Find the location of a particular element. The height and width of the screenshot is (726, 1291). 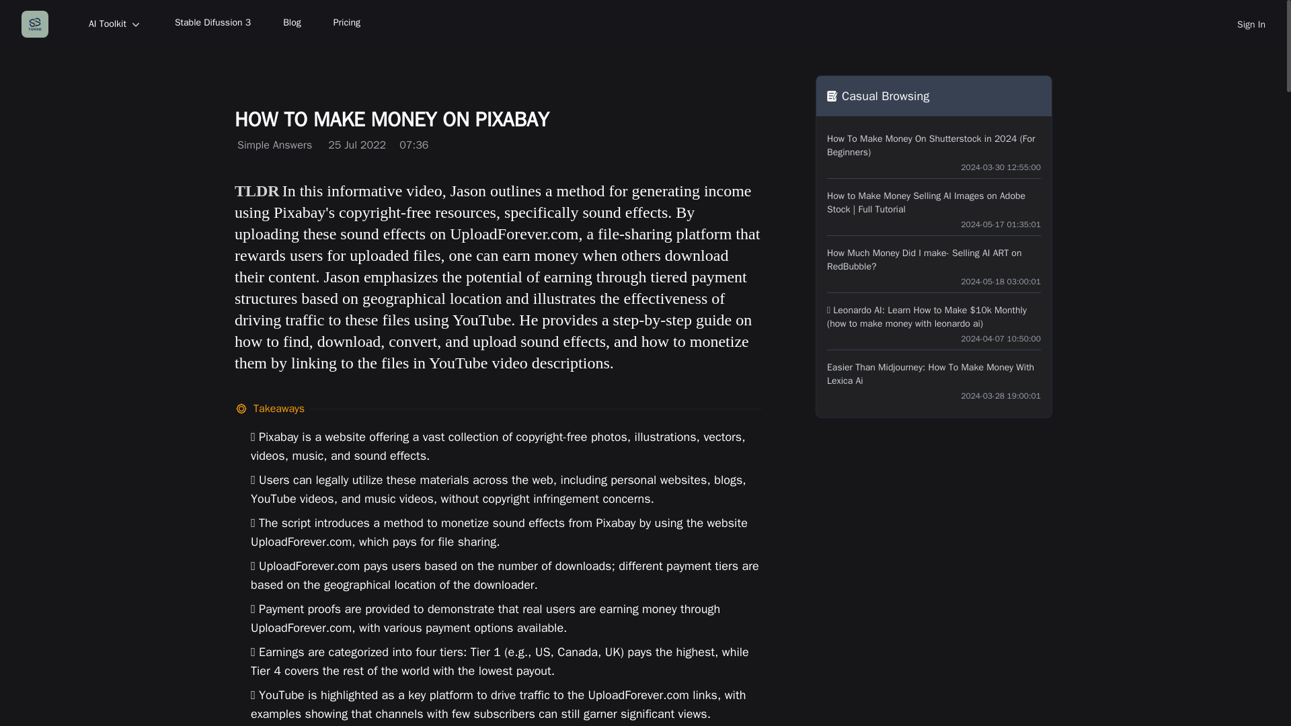

Blog is located at coordinates (292, 24).